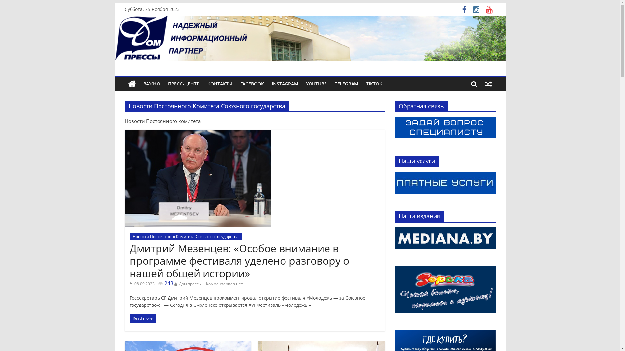 This screenshot has width=625, height=351. I want to click on YOUTUBE, so click(316, 84).